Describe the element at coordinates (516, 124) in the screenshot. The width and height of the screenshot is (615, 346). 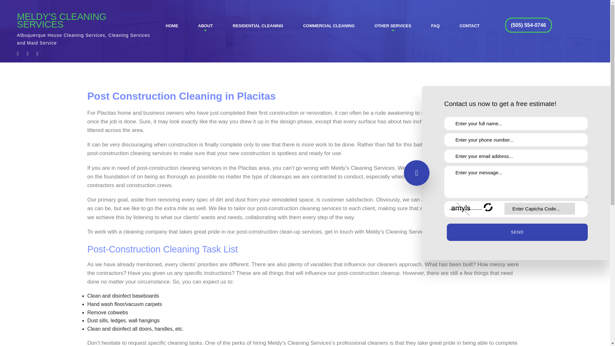
I see `Full Name` at that location.